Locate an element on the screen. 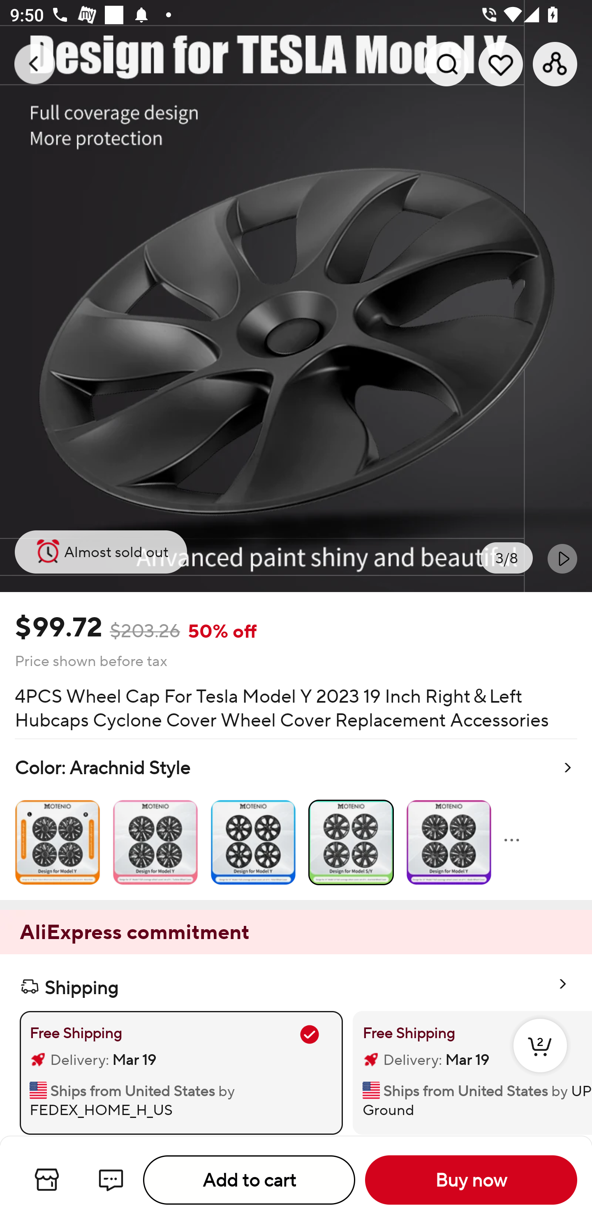  Color: Arachnid Style  is located at coordinates (296, 819).